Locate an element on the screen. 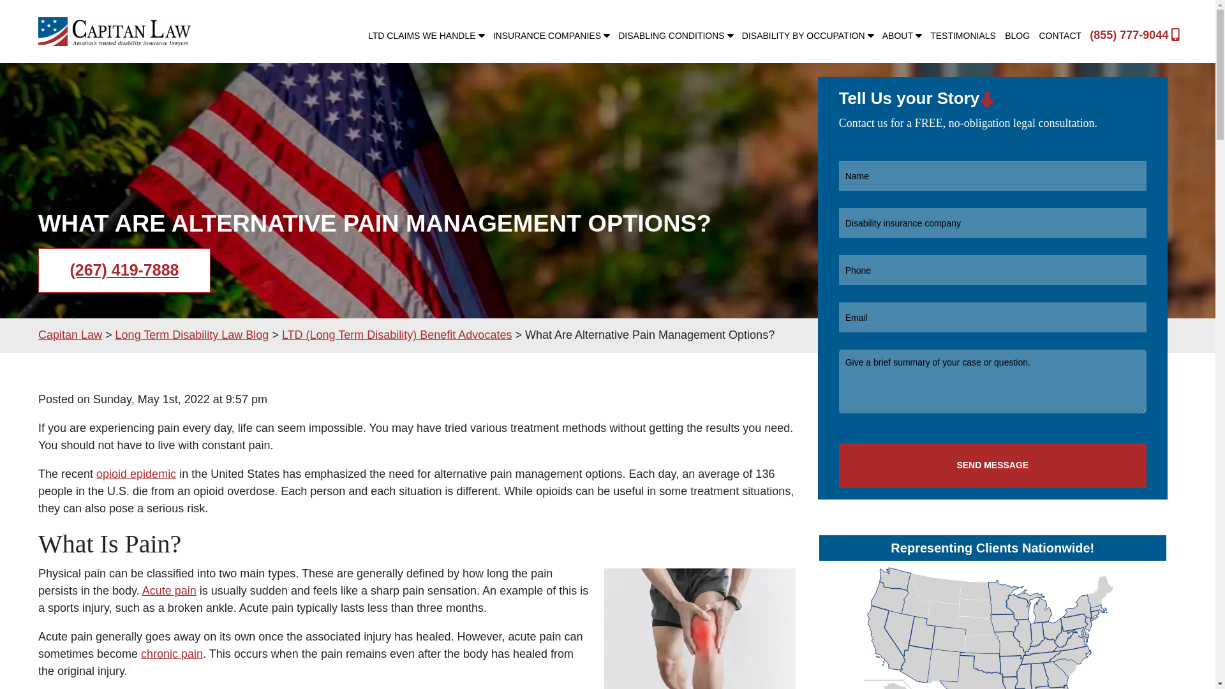 The image size is (1225, 689). INSURANCE COMPANIES is located at coordinates (551, 36).